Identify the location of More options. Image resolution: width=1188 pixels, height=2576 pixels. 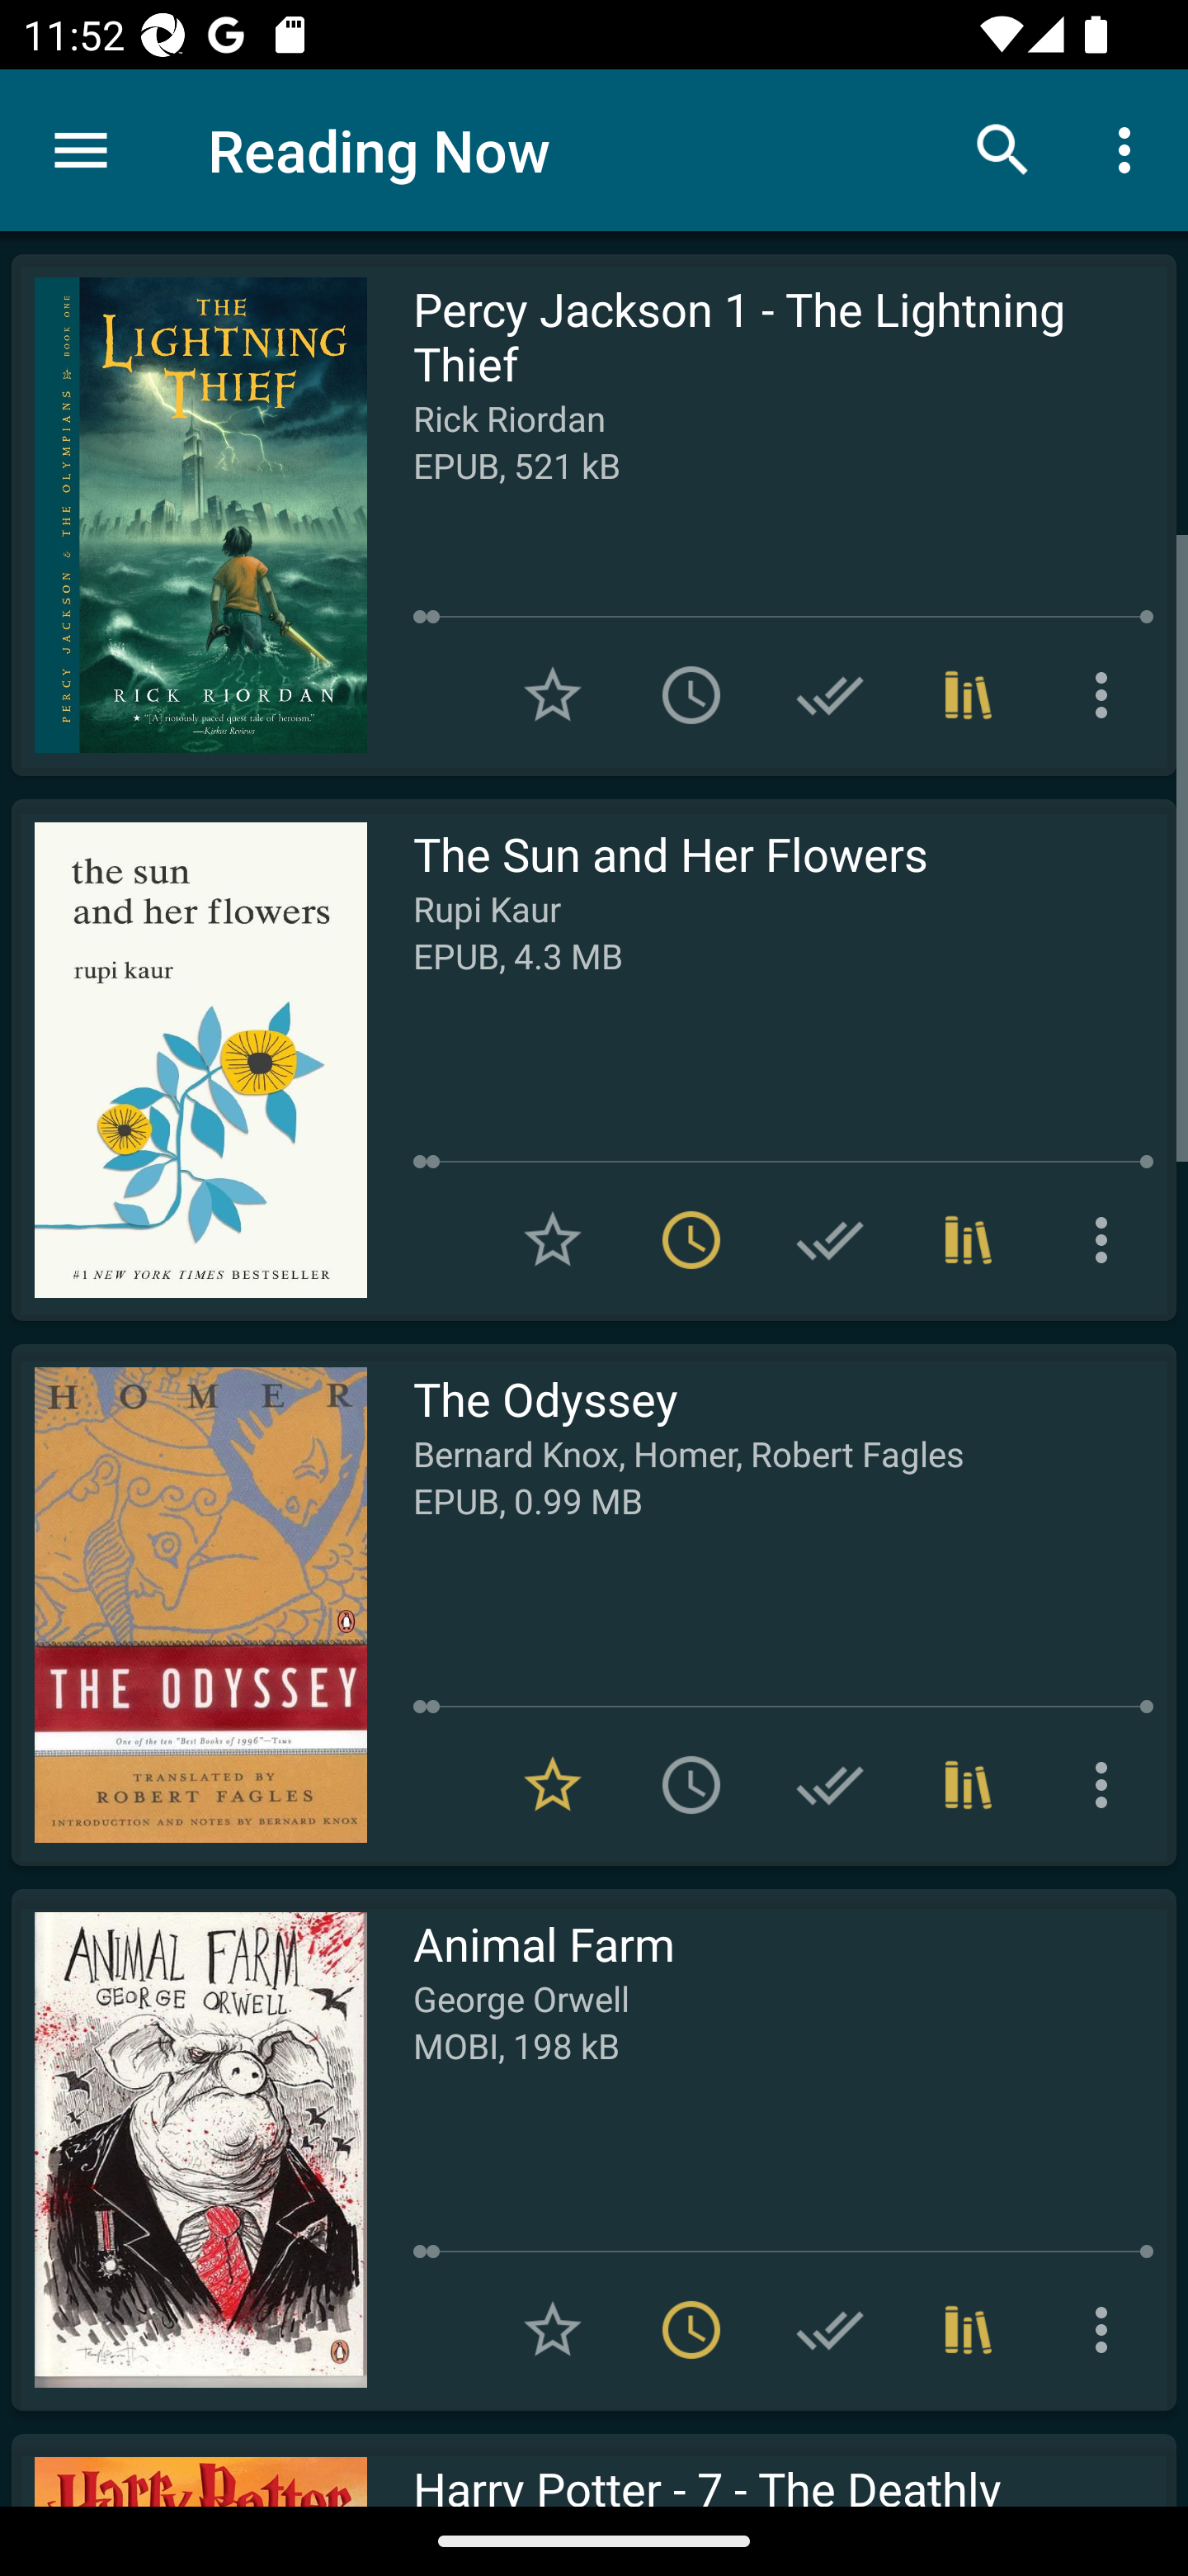
(1107, 2330).